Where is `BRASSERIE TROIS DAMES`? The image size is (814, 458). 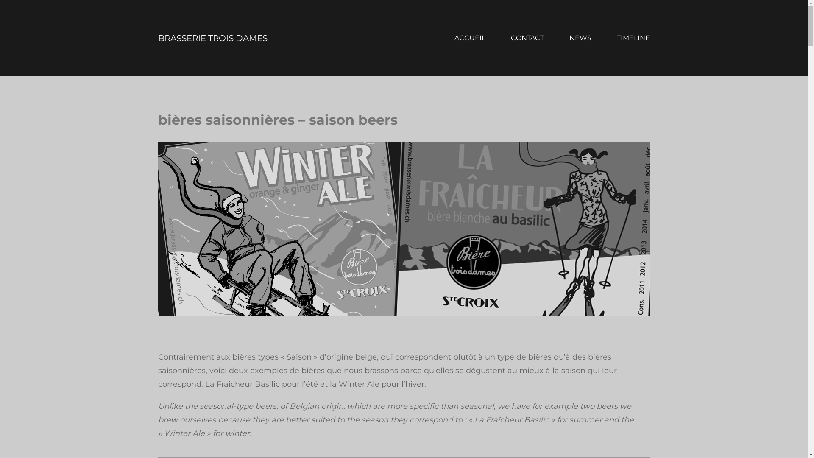 BRASSERIE TROIS DAMES is located at coordinates (212, 38).